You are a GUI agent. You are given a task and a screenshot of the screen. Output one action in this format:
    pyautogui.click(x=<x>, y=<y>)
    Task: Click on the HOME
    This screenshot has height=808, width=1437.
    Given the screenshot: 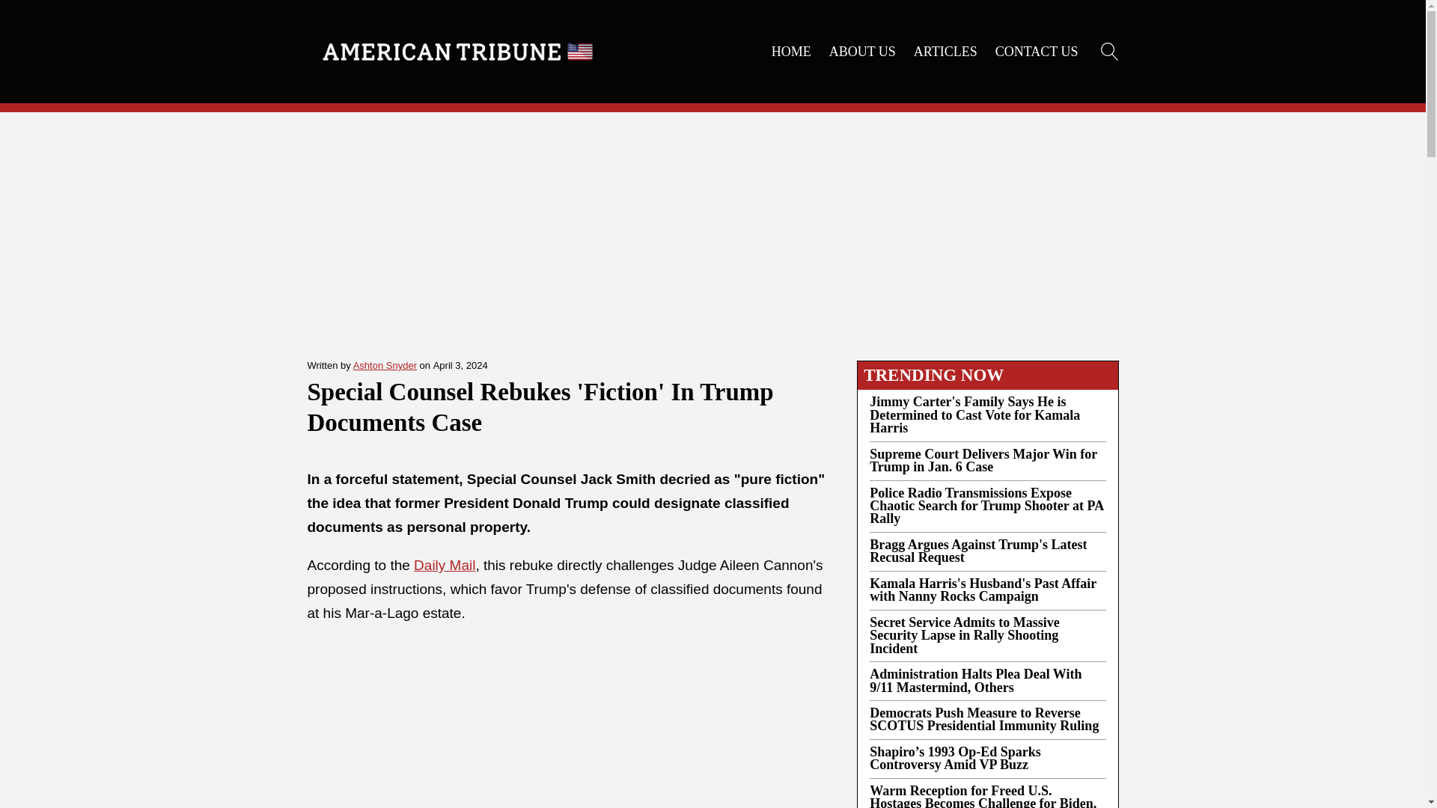 What is the action you would take?
    pyautogui.click(x=792, y=51)
    